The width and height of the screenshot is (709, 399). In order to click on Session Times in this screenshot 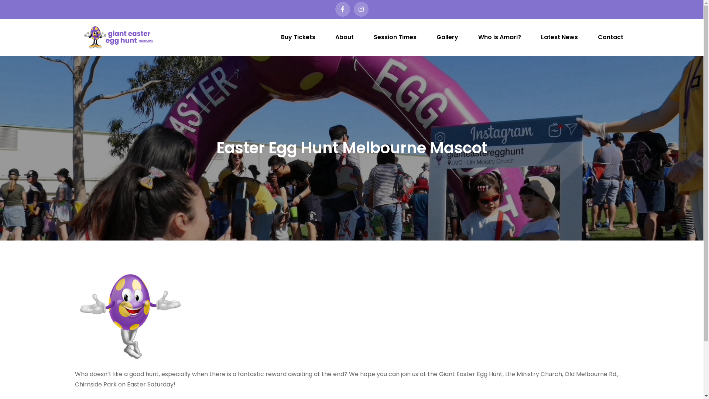, I will do `click(395, 37)`.